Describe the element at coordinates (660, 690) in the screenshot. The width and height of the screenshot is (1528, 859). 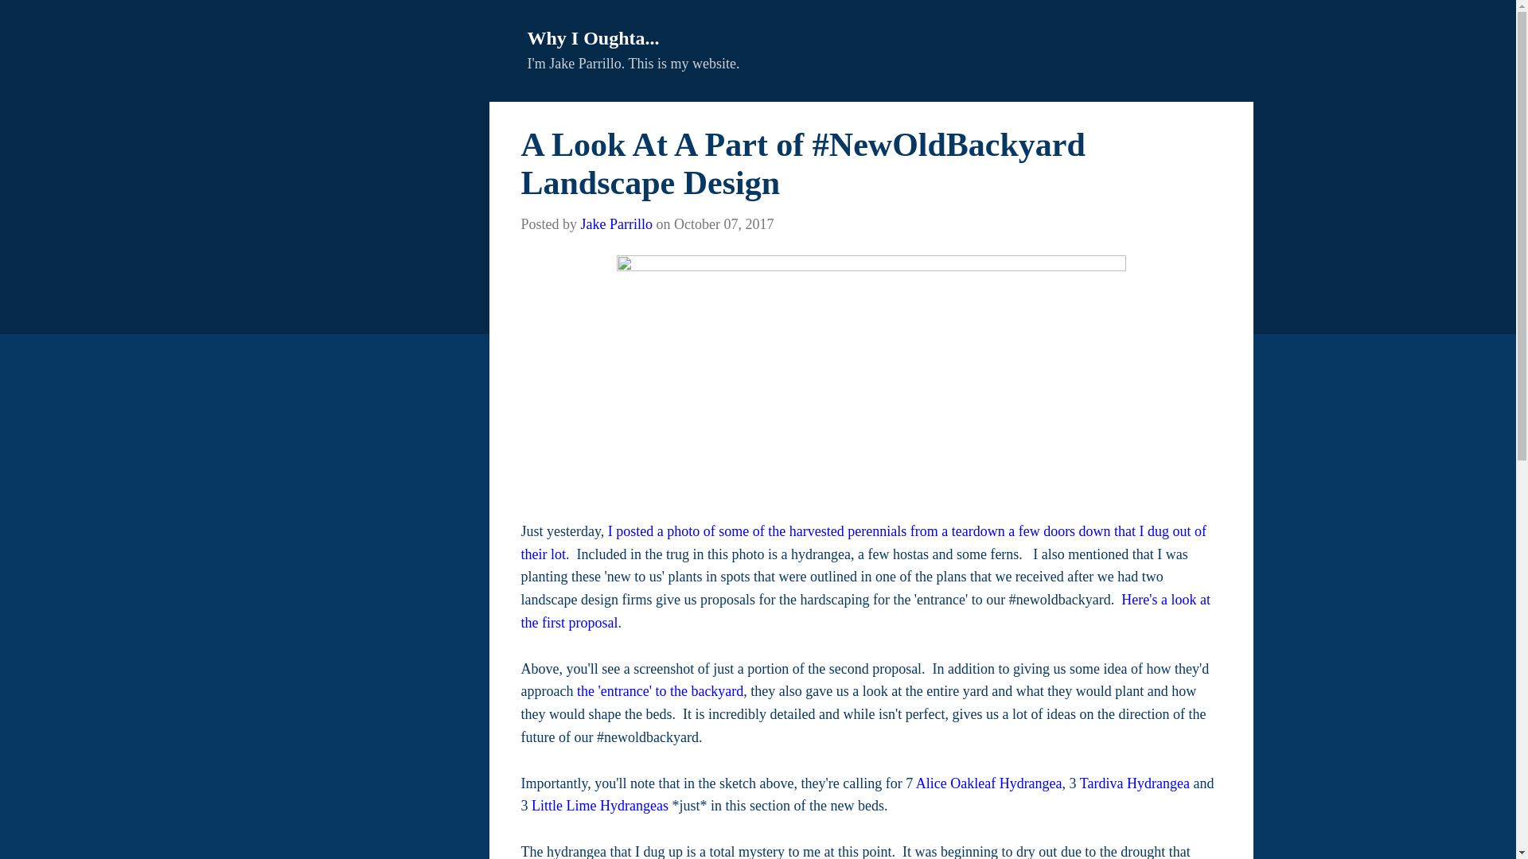
I see `the 'entrance' to the backyard` at that location.